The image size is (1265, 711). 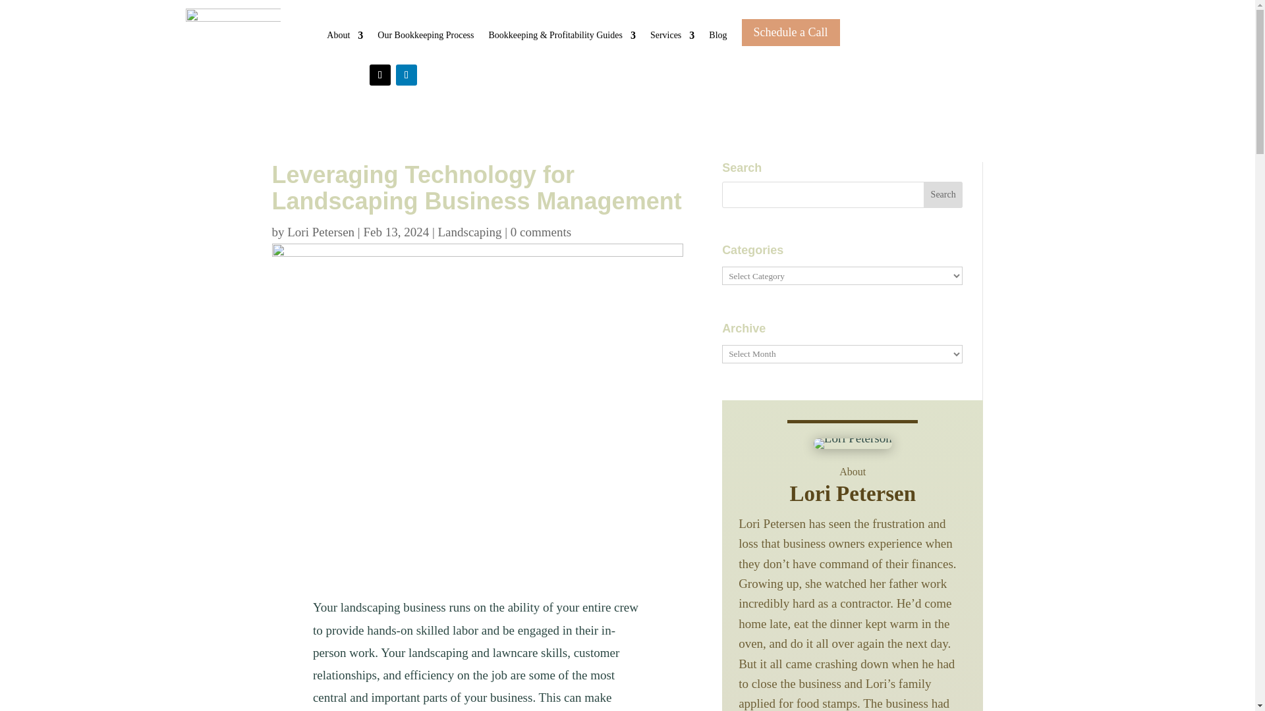 I want to click on Schedule a Call, so click(x=791, y=32).